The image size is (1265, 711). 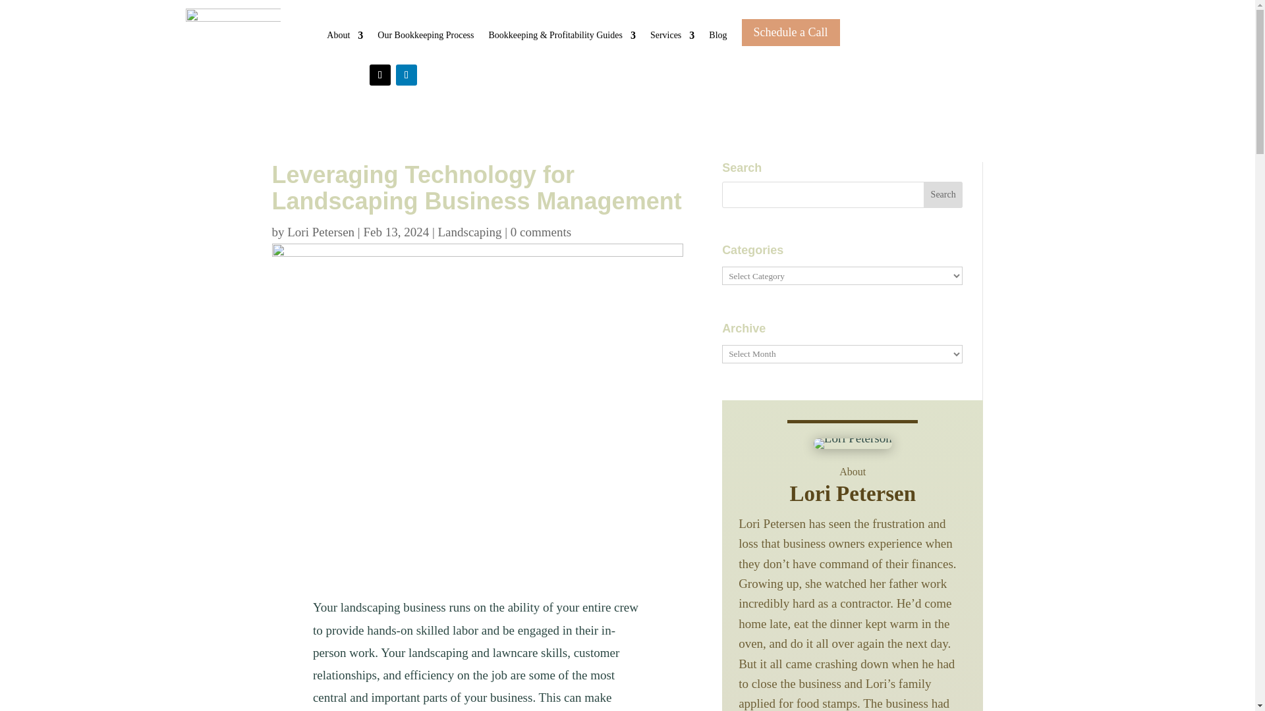 I want to click on Schedule a Call, so click(x=791, y=32).